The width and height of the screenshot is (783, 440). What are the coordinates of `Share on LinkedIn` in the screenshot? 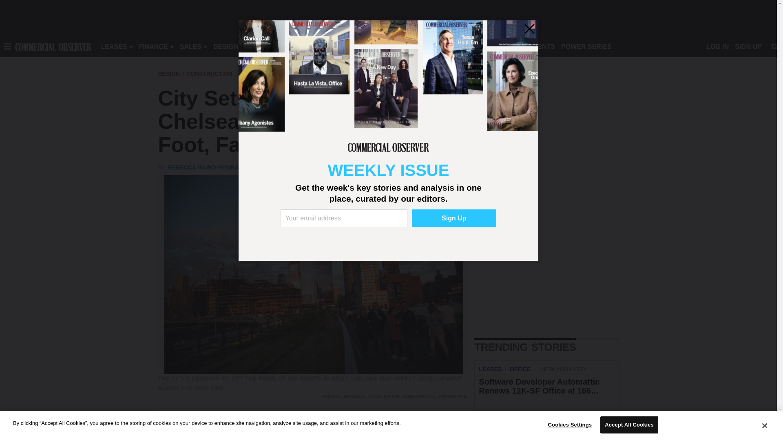 It's located at (198, 424).